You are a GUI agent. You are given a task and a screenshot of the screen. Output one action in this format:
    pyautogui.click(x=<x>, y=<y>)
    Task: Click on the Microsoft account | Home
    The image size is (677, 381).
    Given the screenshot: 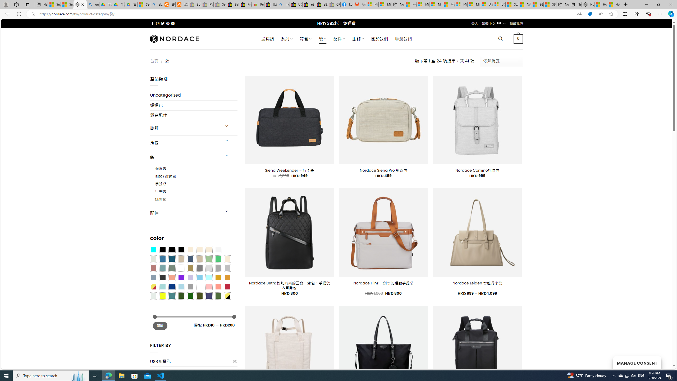 What is the action you would take?
    pyautogui.click(x=436, y=4)
    